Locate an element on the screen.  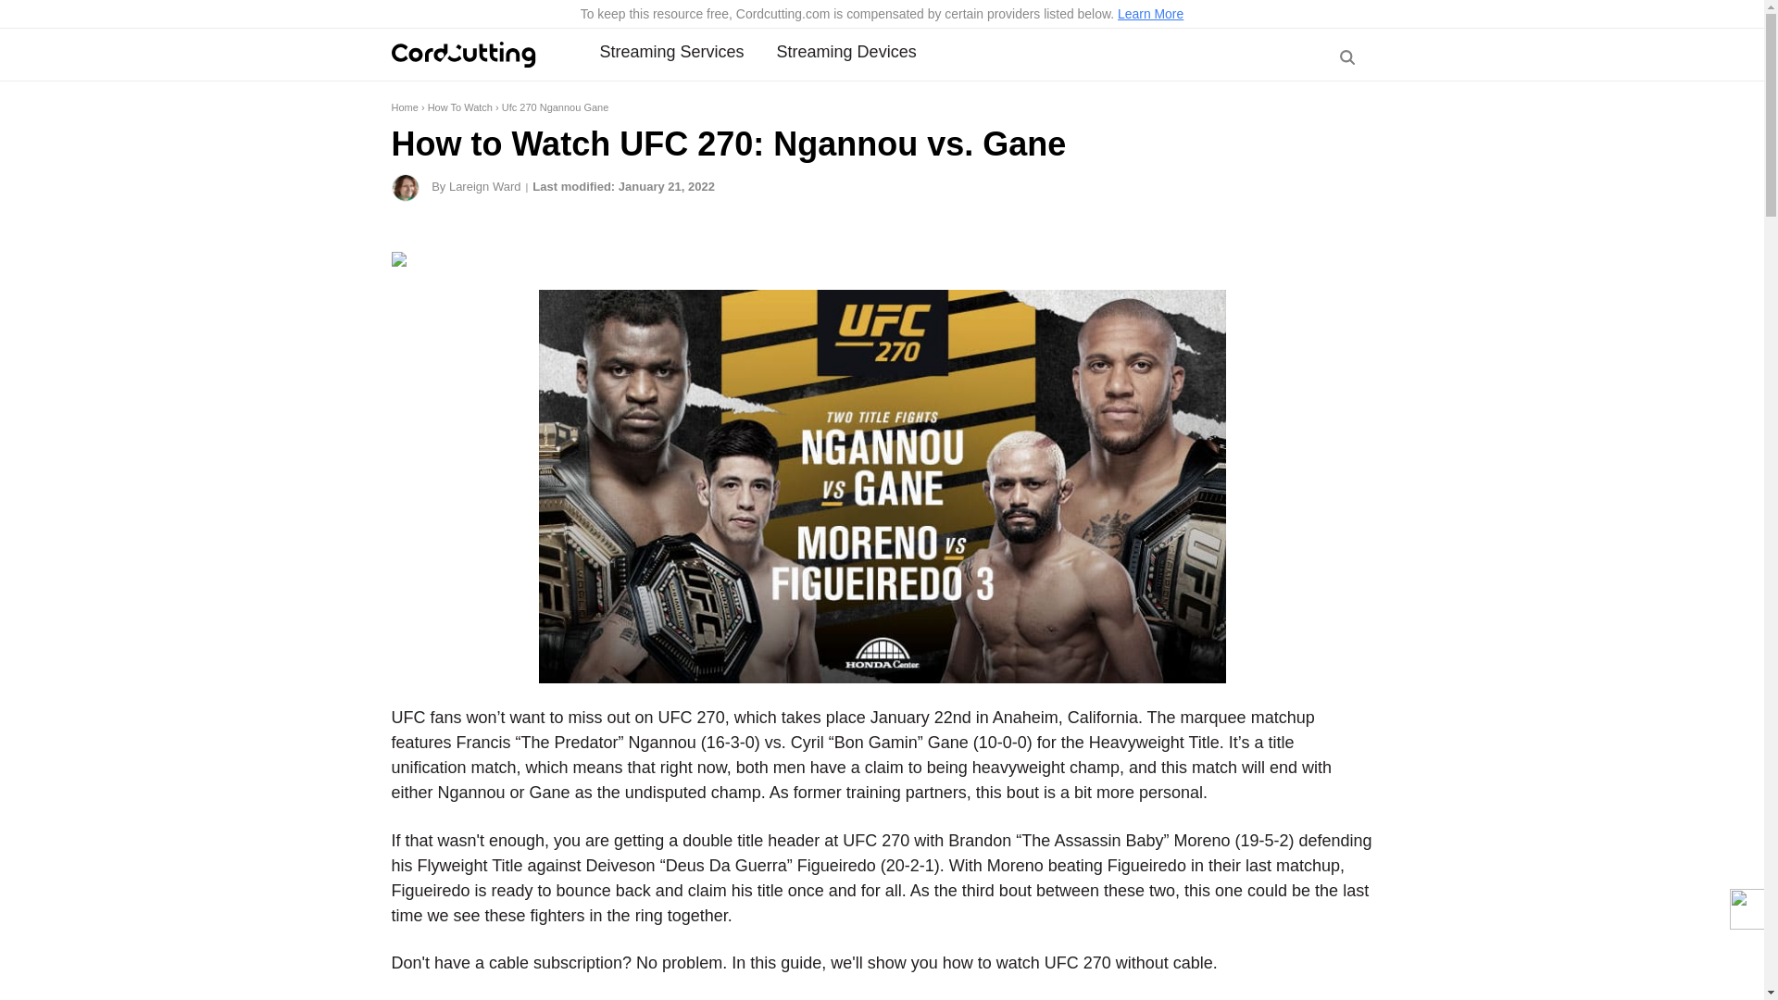
Streaming Services is located at coordinates (672, 52).